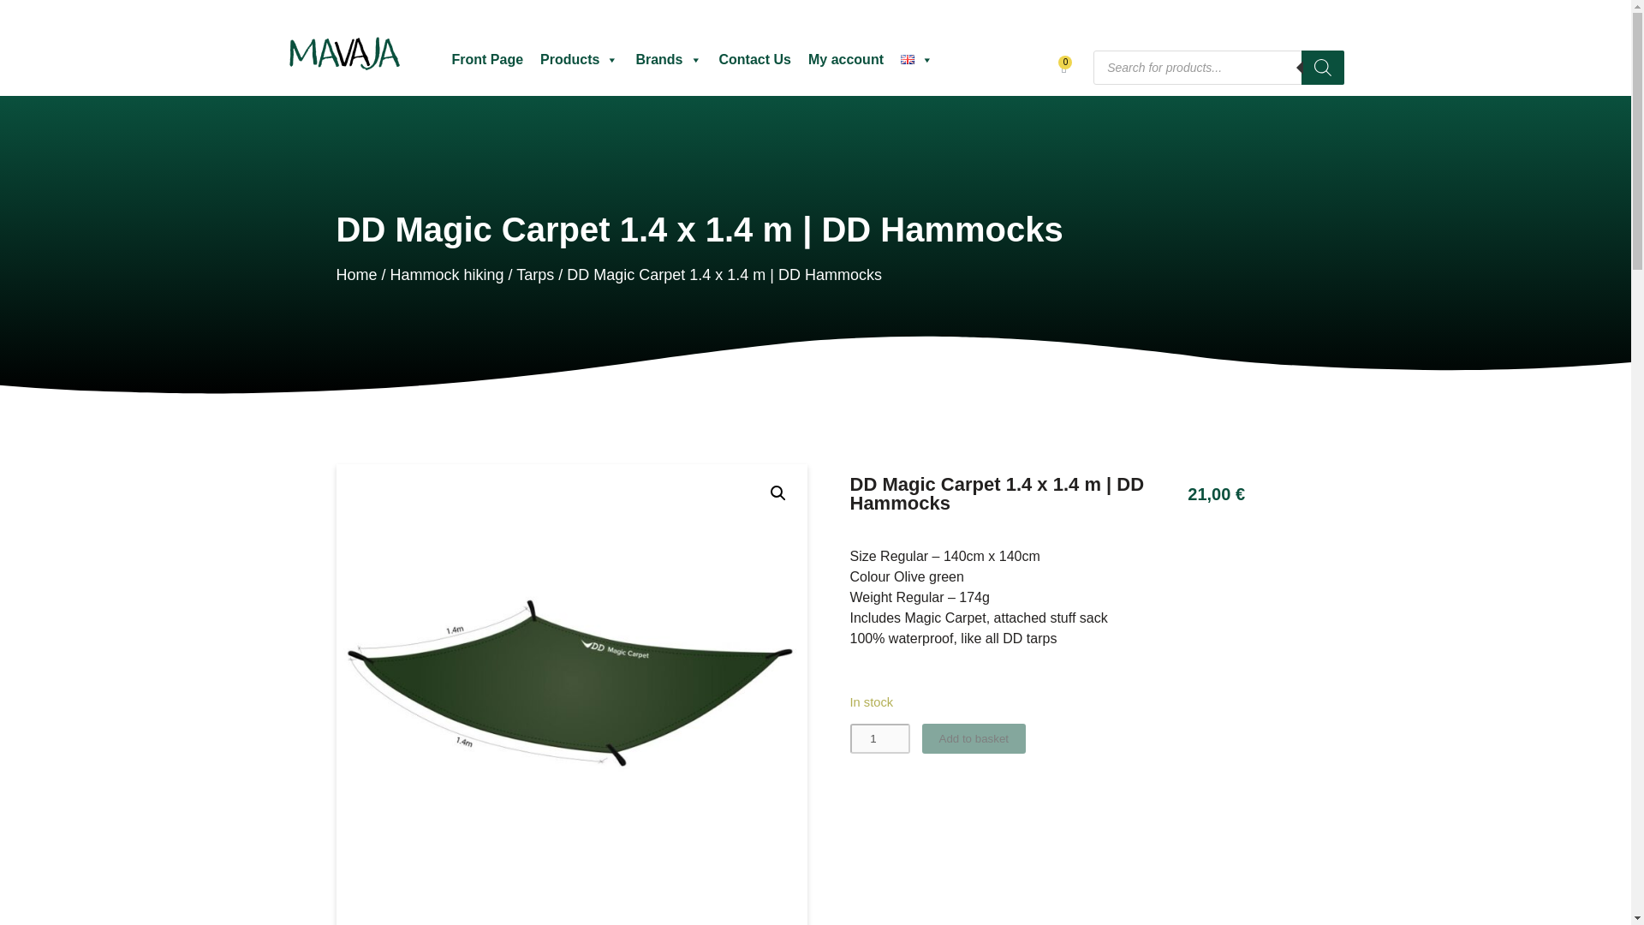 The width and height of the screenshot is (1644, 925). I want to click on 1, so click(879, 738).